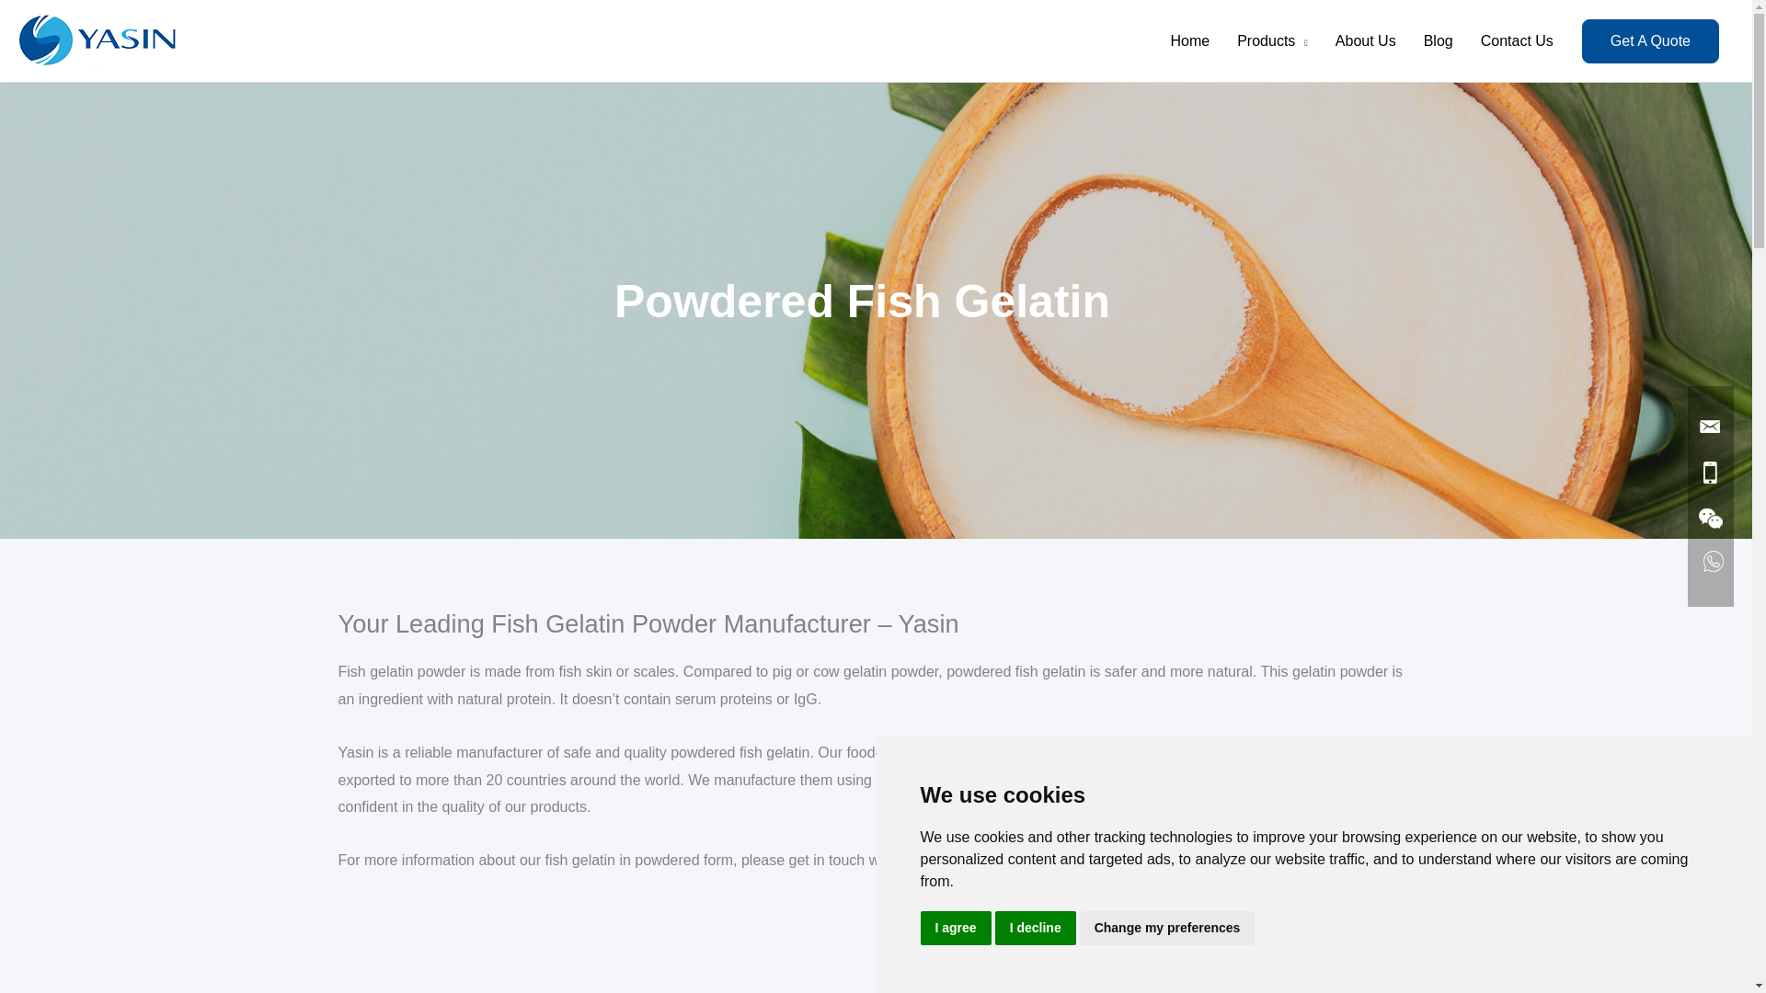 This screenshot has width=1766, height=993. Describe the element at coordinates (1167, 929) in the screenshot. I see `Change my preferences` at that location.